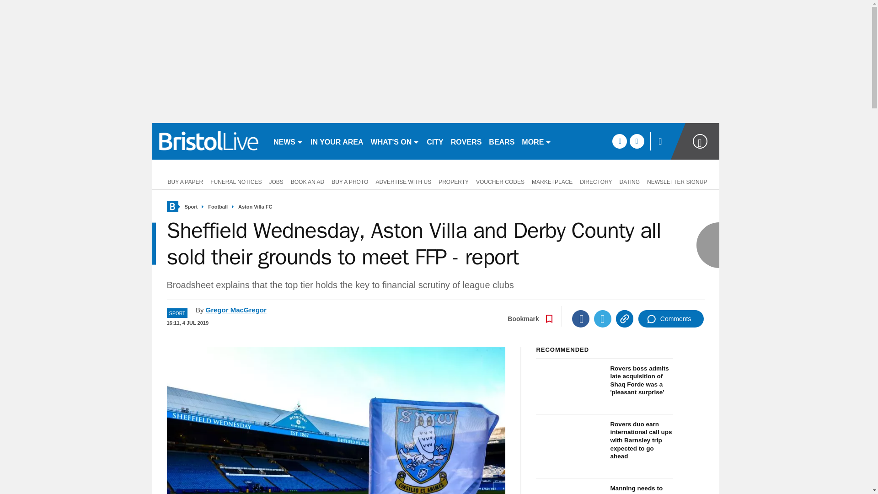 The height and width of the screenshot is (494, 878). Describe the element at coordinates (288, 141) in the screenshot. I see `NEWS` at that location.